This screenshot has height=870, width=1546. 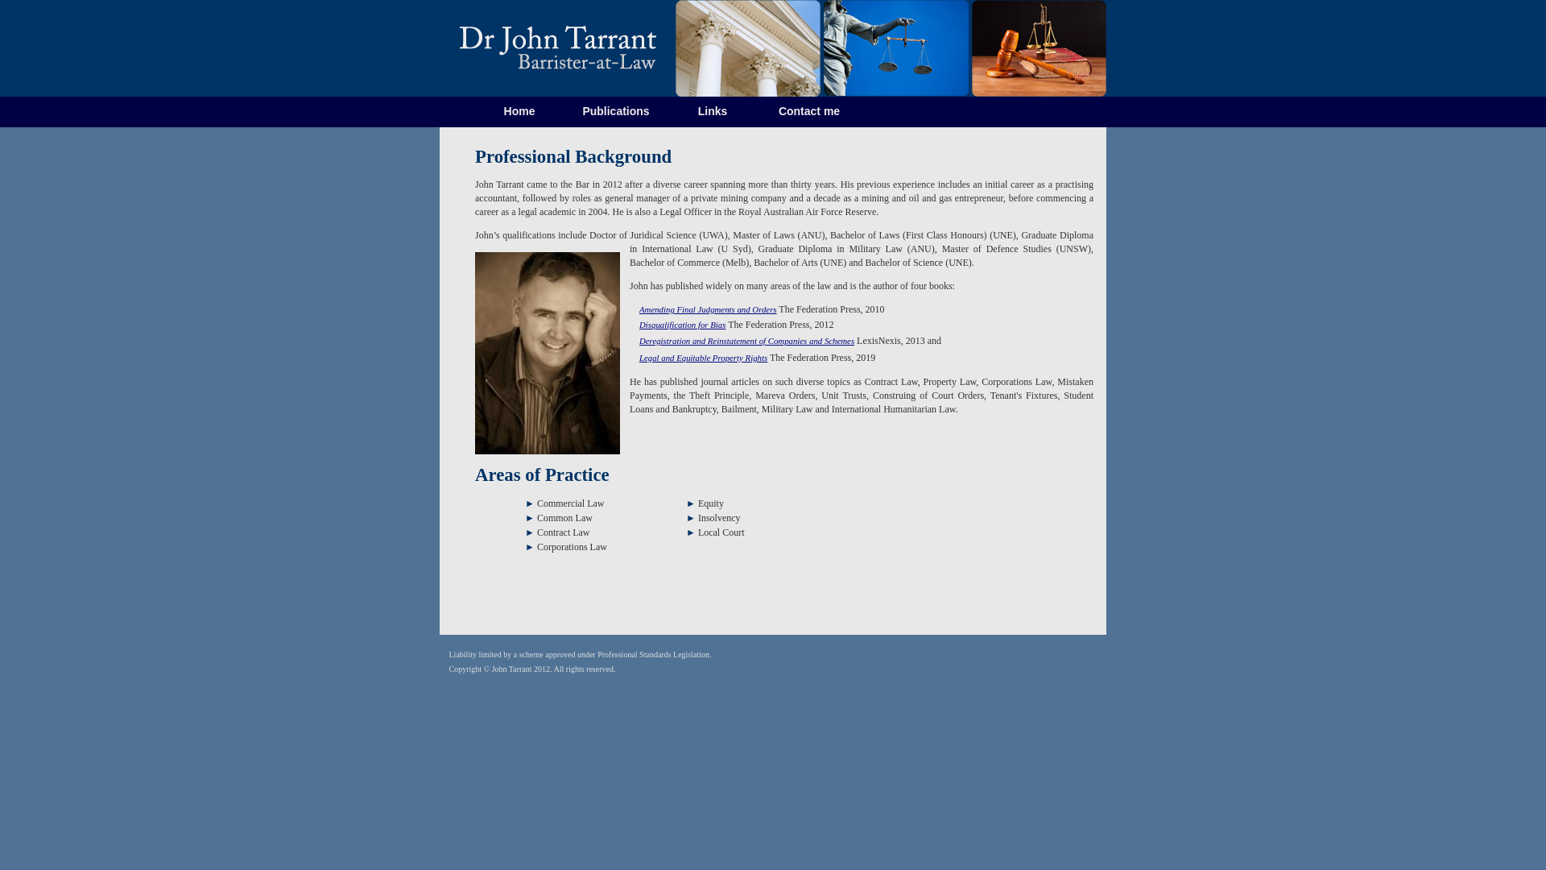 What do you see at coordinates (616, 111) in the screenshot?
I see `Publications` at bounding box center [616, 111].